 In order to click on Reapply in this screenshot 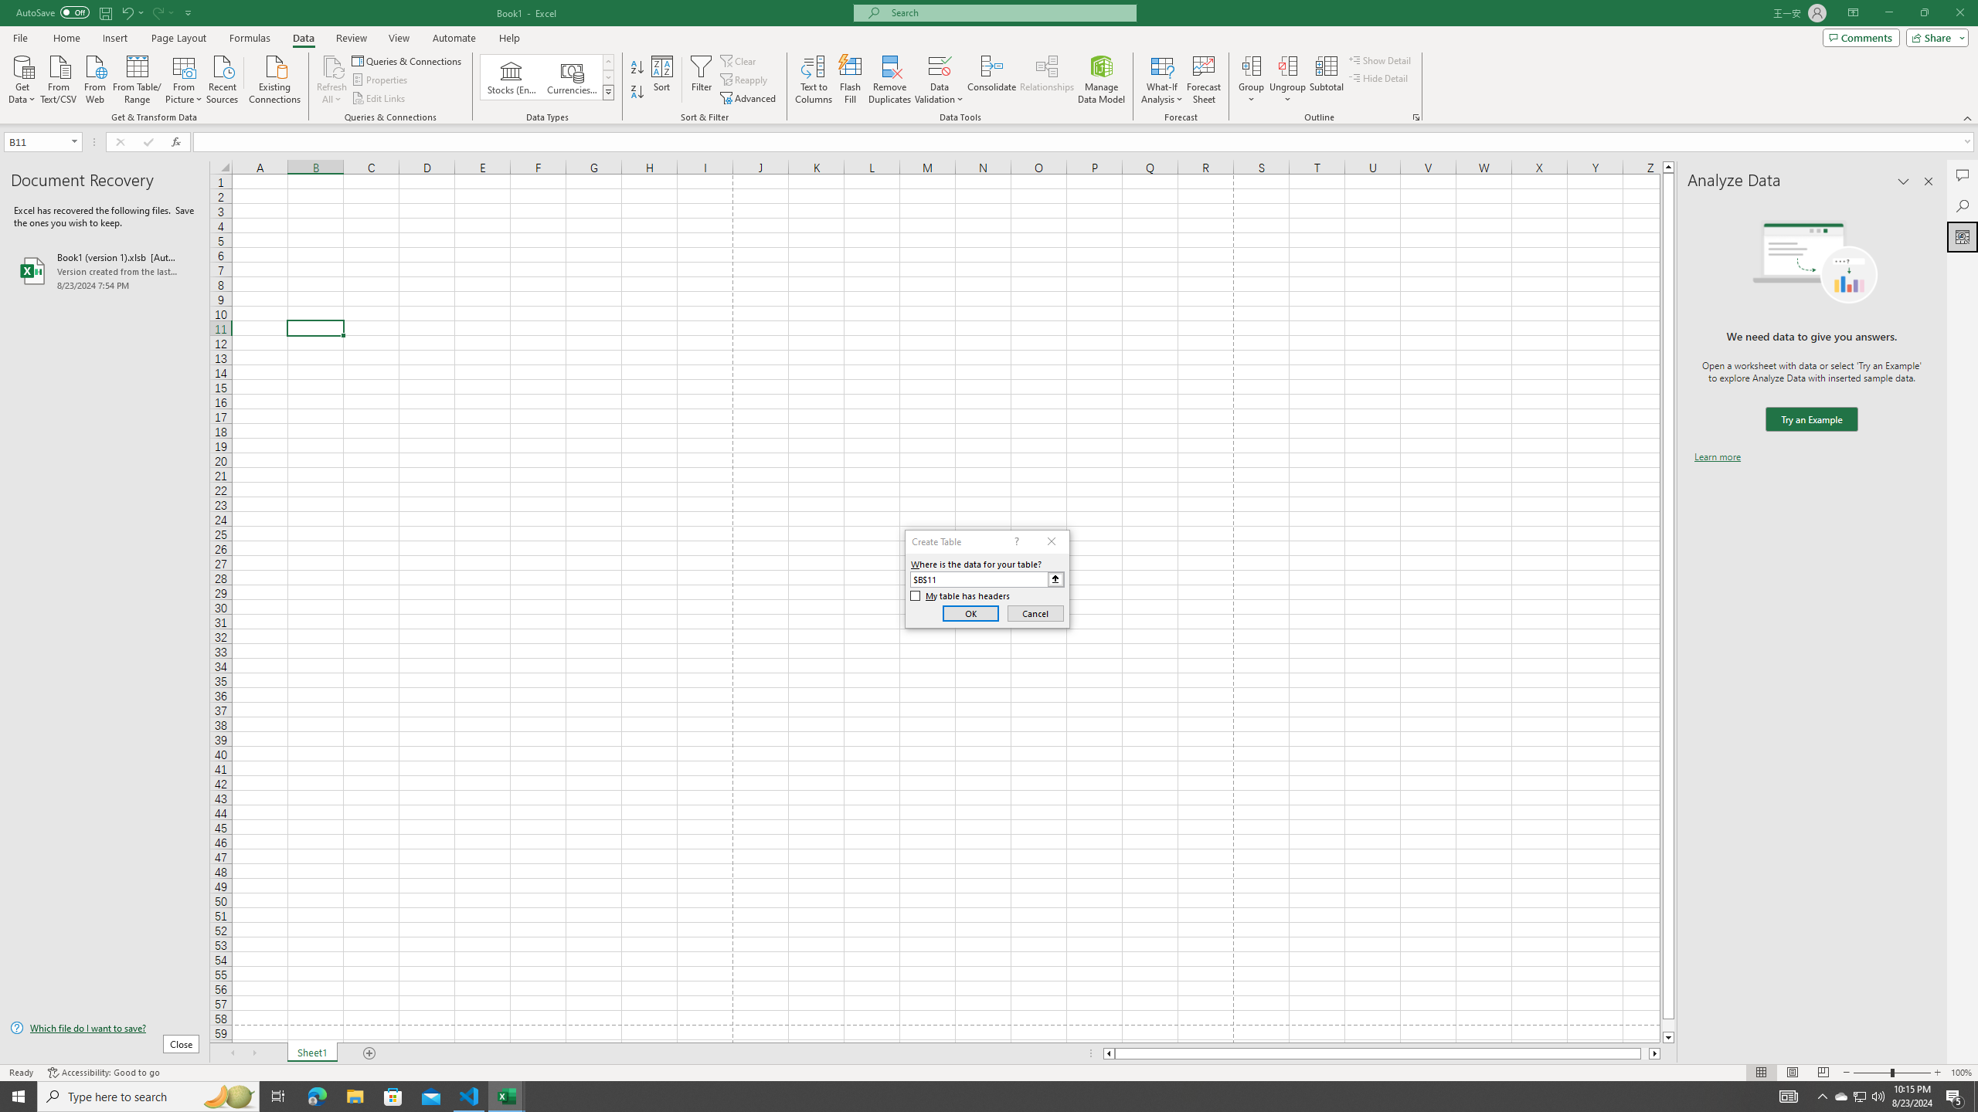, I will do `click(745, 80)`.